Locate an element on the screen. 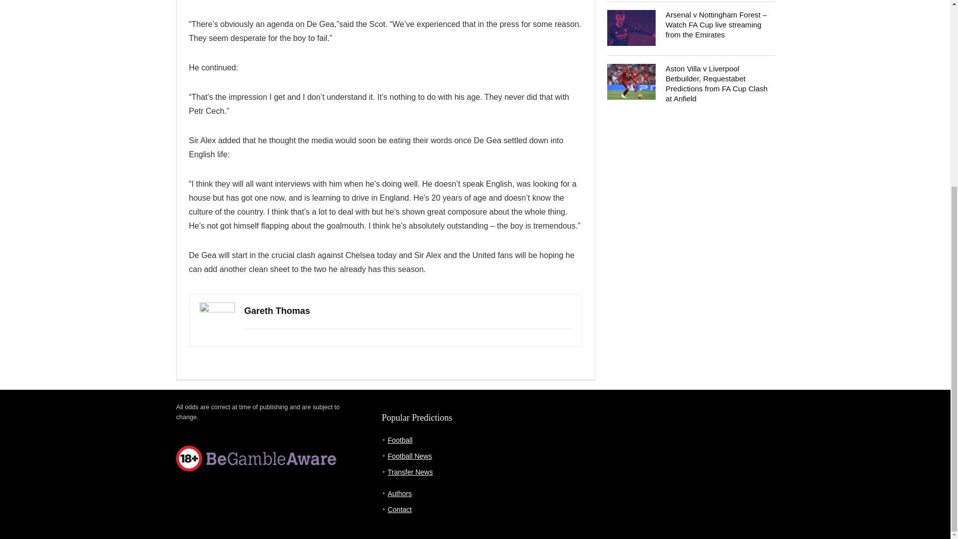 Image resolution: width=958 pixels, height=539 pixels. Posts by Gareth Thomas is located at coordinates (277, 310).